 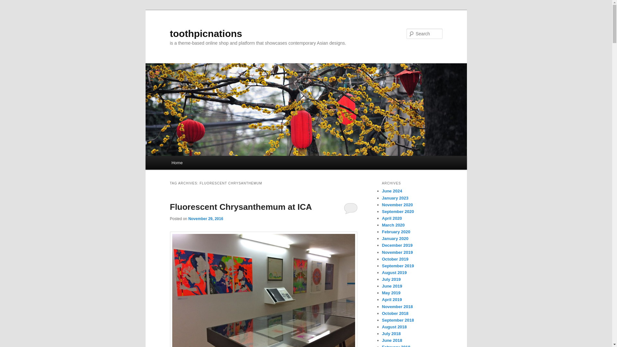 What do you see at coordinates (206, 33) in the screenshot?
I see `toothpicnations` at bounding box center [206, 33].